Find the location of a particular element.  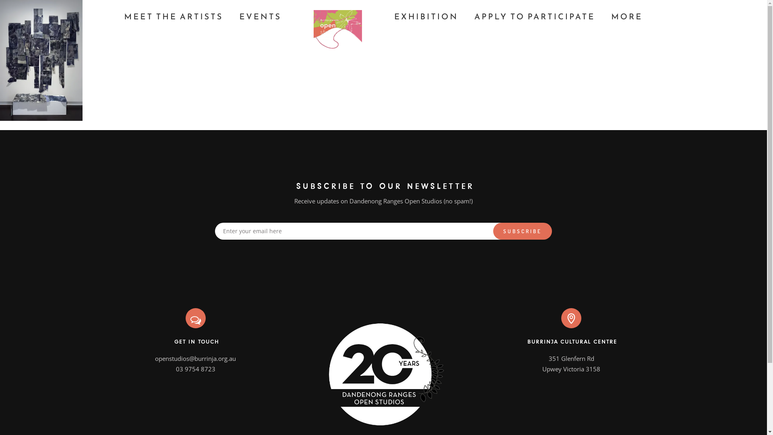

EXHIBITION is located at coordinates (426, 15).